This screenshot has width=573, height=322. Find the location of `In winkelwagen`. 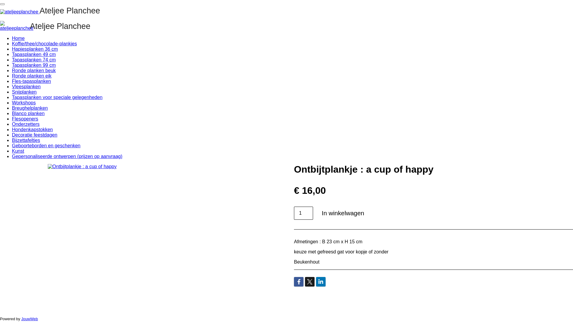

In winkelwagen is located at coordinates (343, 213).